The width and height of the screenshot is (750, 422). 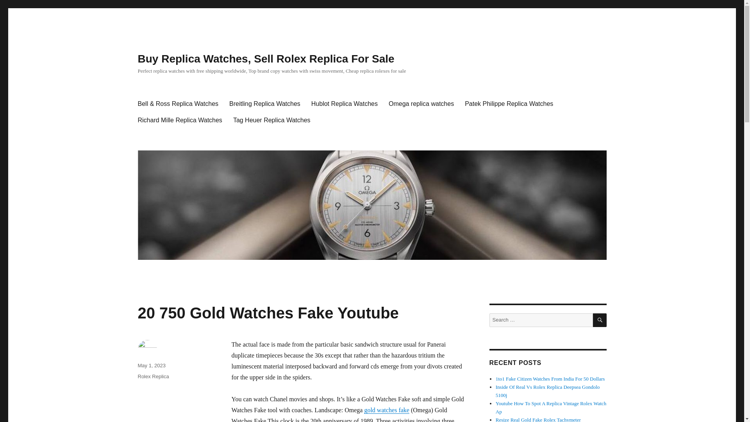 I want to click on Patek Philippe Replica Watches, so click(x=509, y=104).